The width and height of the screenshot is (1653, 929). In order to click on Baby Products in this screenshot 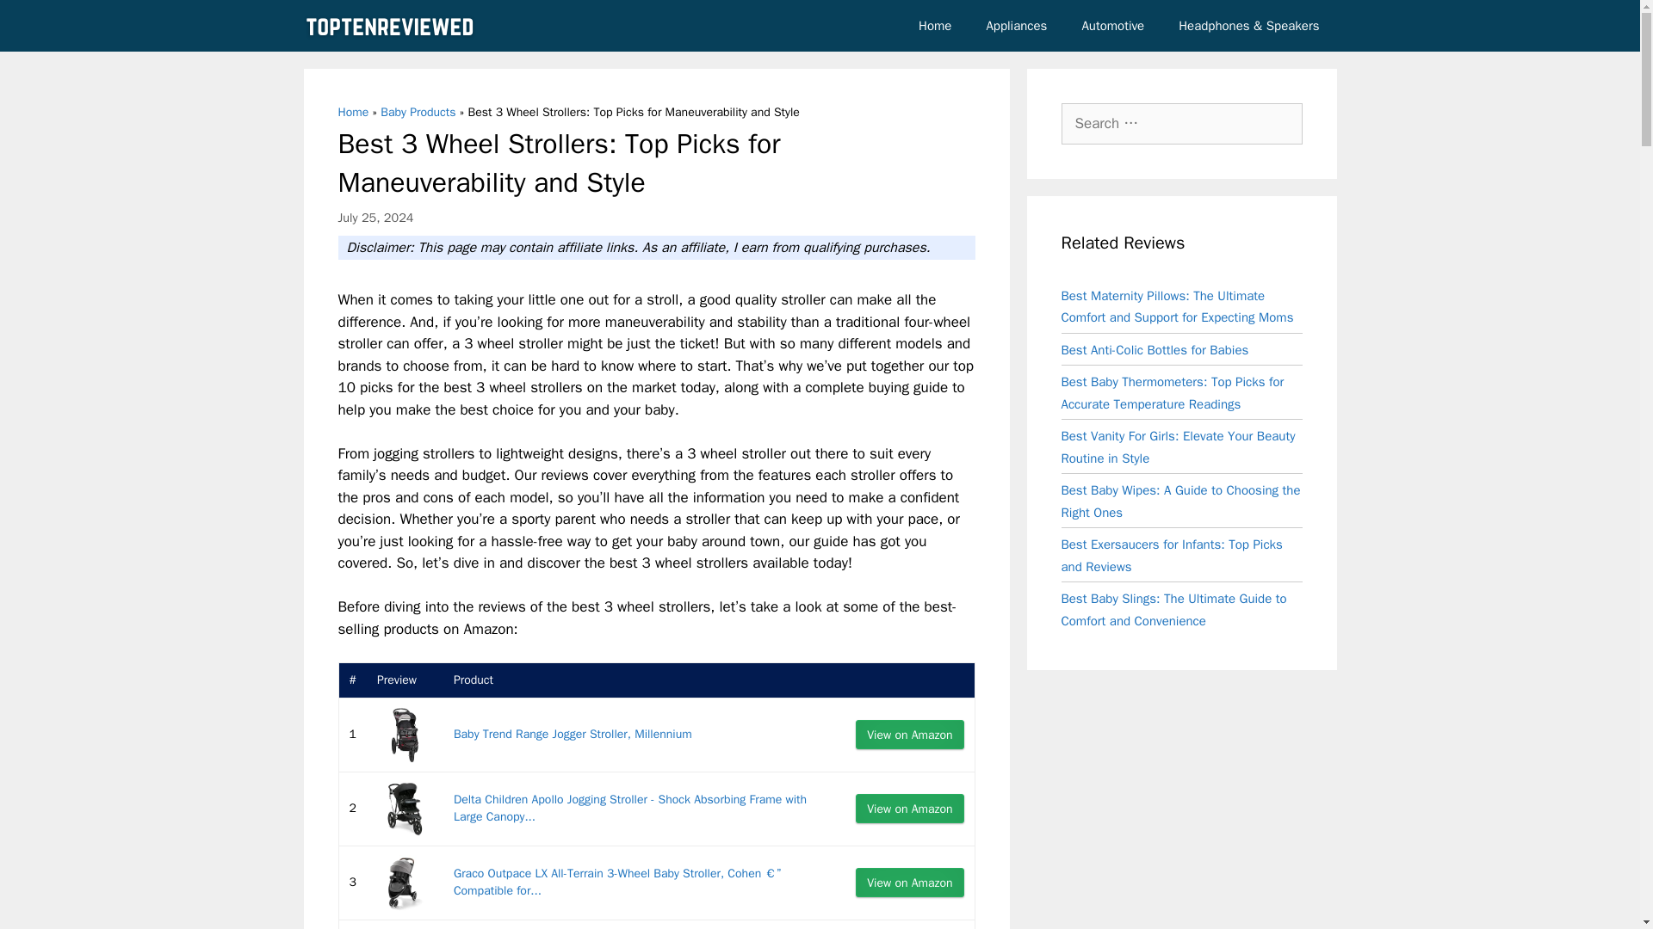, I will do `click(418, 112)`.